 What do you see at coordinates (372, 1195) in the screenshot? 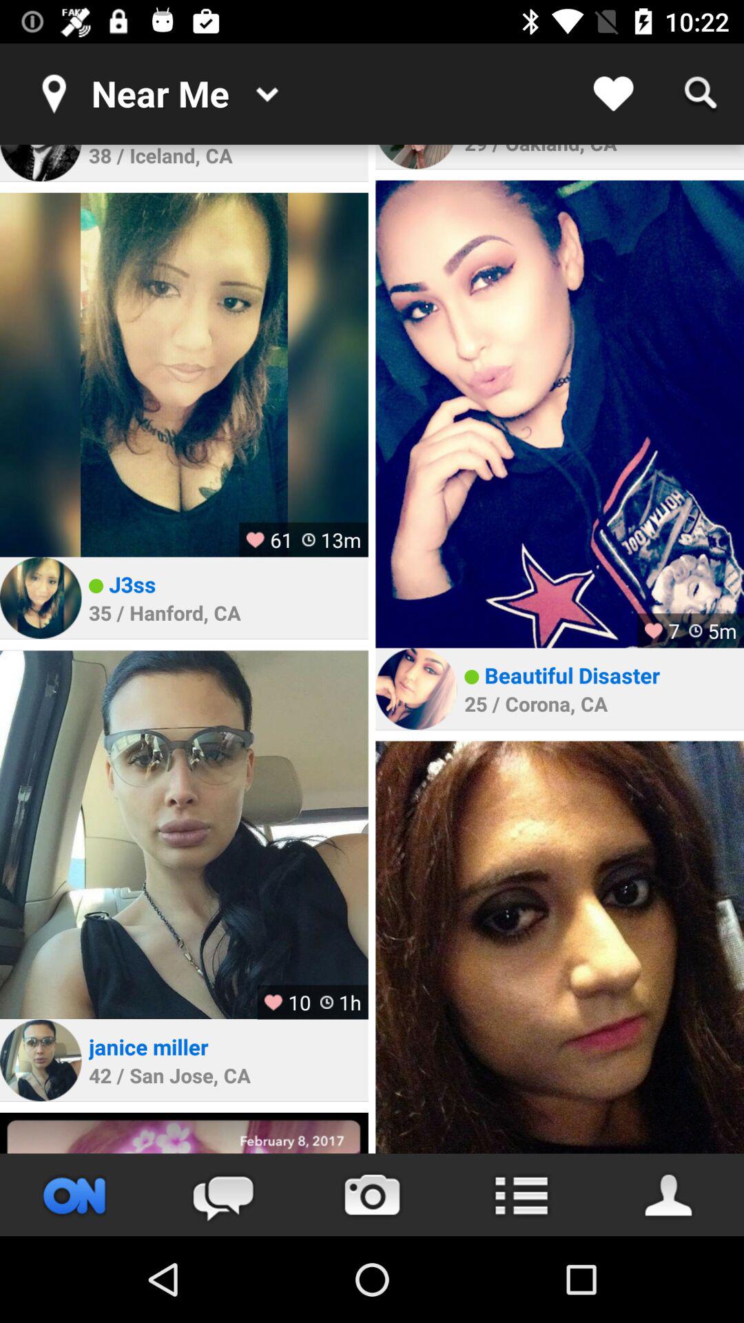
I see `take a picture` at bounding box center [372, 1195].